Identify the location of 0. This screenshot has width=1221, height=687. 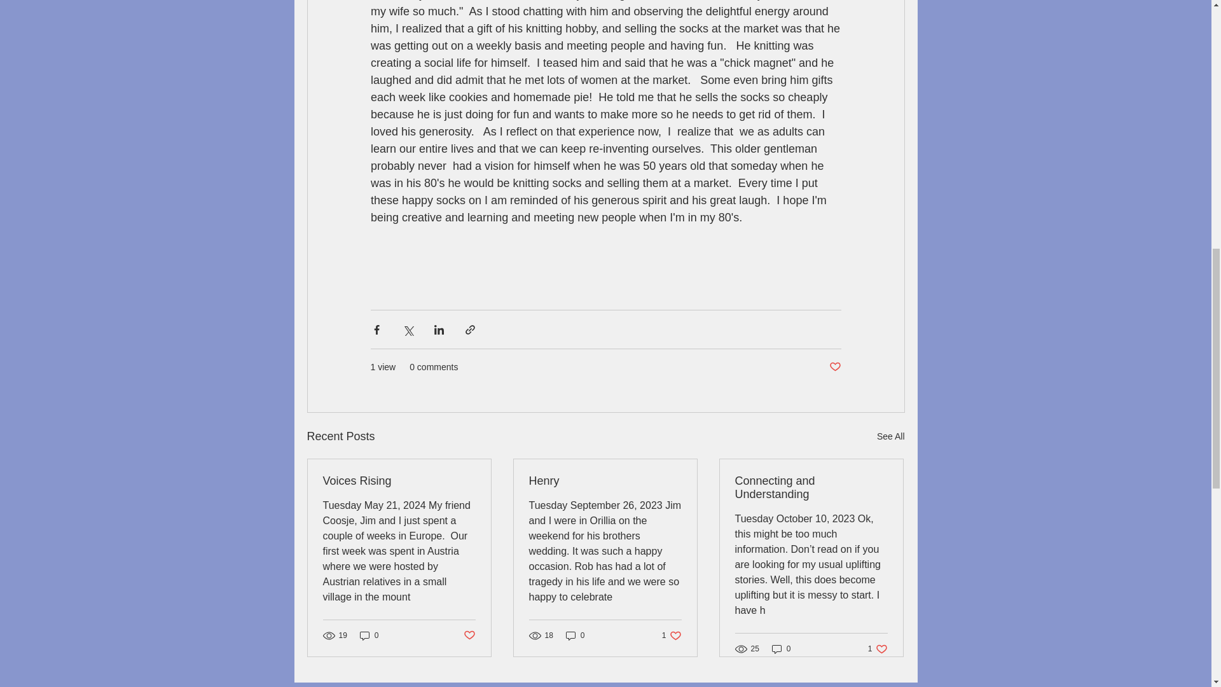
(369, 635).